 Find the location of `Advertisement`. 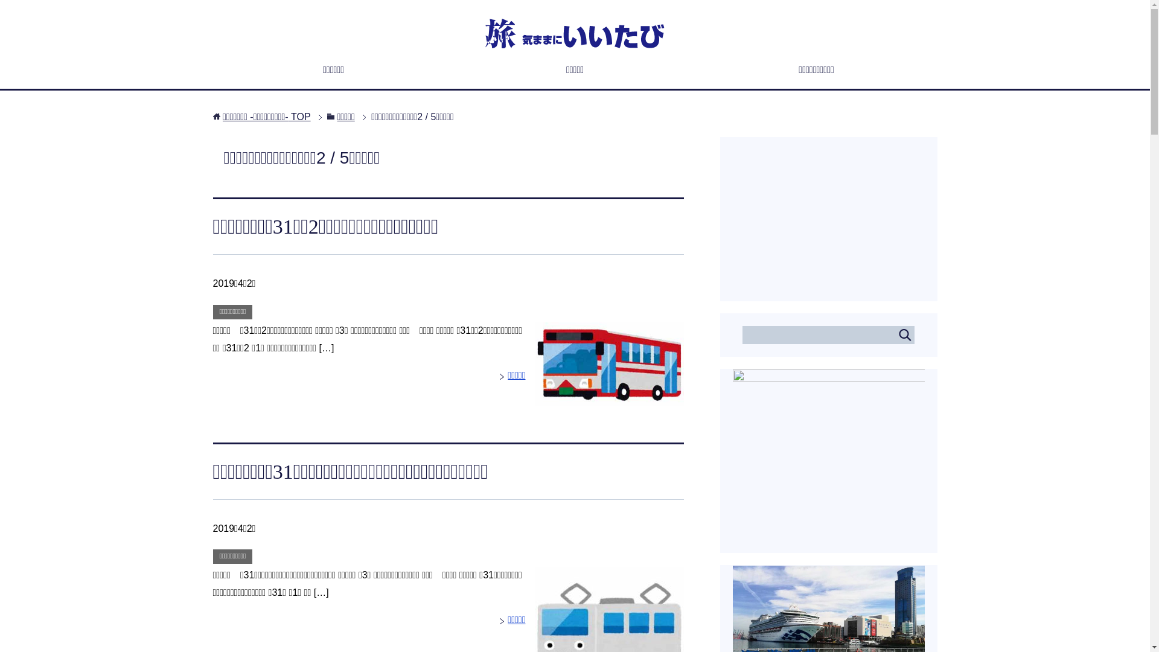

Advertisement is located at coordinates (829, 213).